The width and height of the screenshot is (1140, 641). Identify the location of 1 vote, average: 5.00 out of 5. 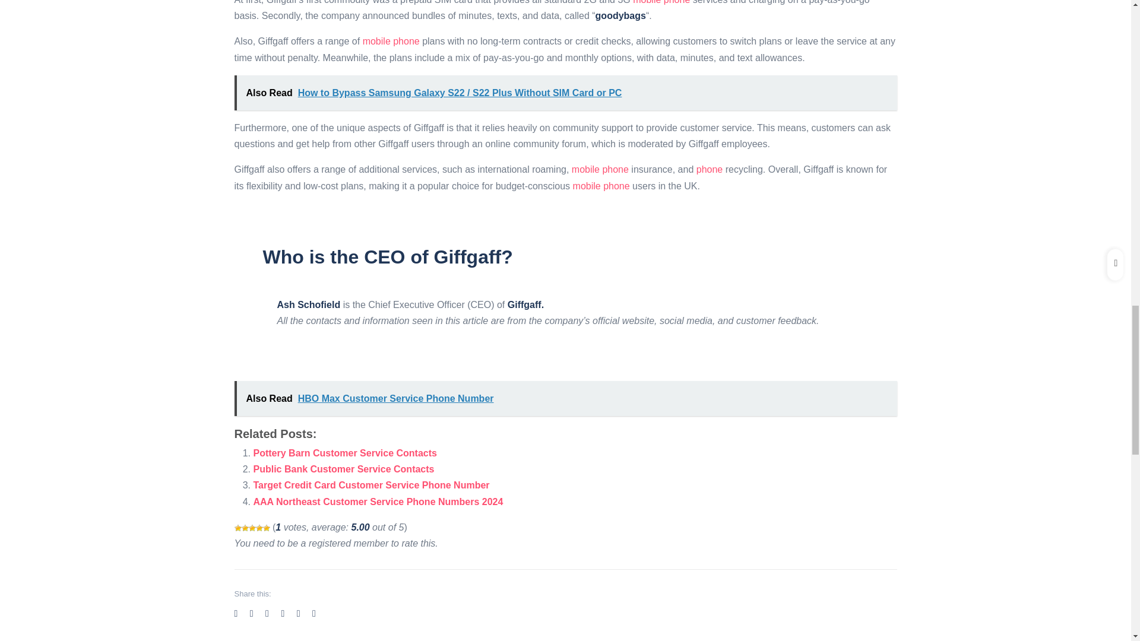
(259, 528).